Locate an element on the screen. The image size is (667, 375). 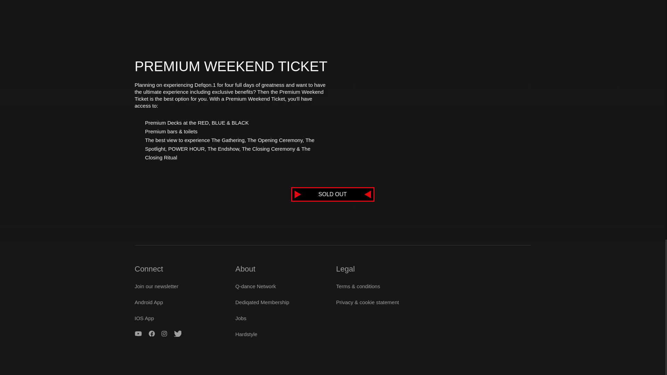
Dediqated Membership is located at coordinates (262, 302).